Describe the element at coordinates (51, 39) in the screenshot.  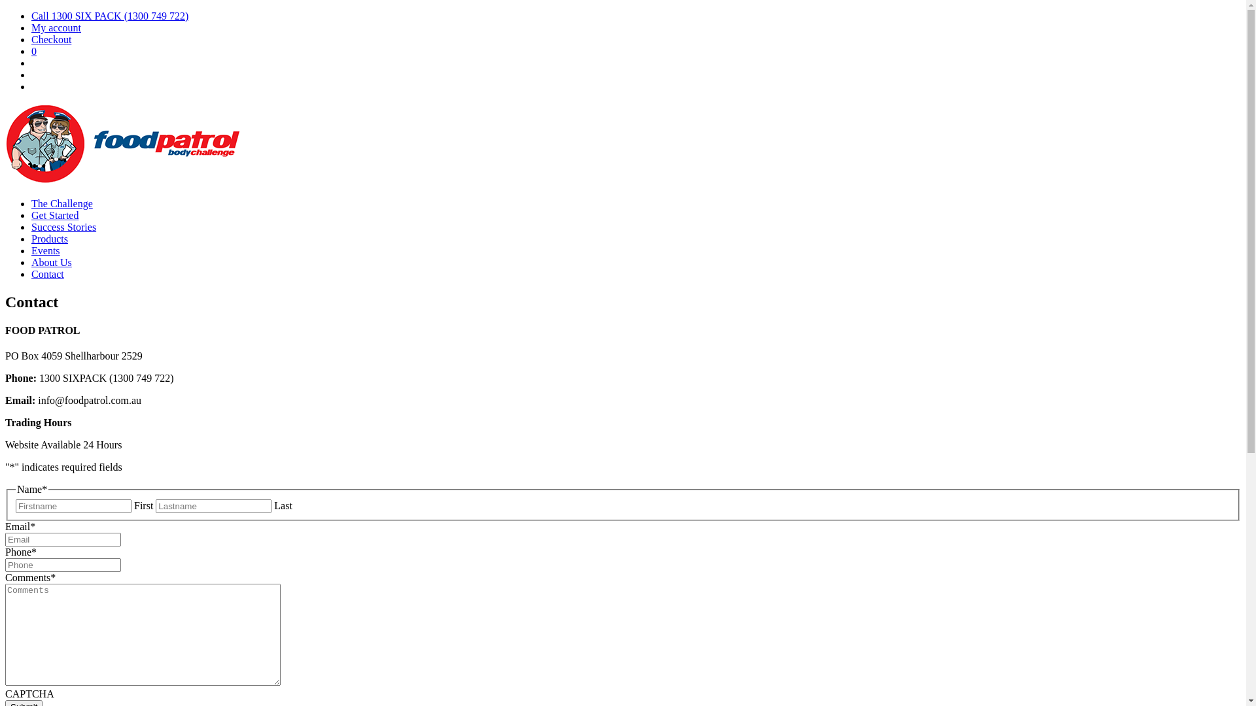
I see `Checkout` at that location.